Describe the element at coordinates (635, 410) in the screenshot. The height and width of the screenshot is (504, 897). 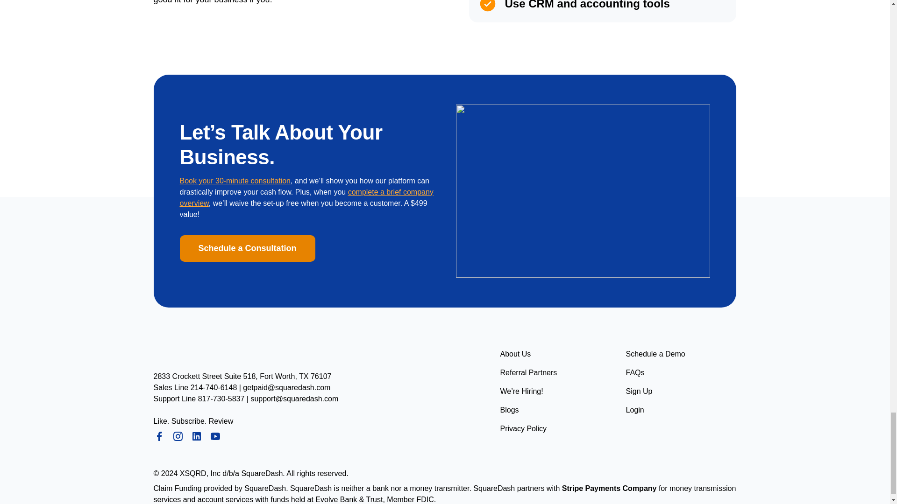
I see `Login` at that location.